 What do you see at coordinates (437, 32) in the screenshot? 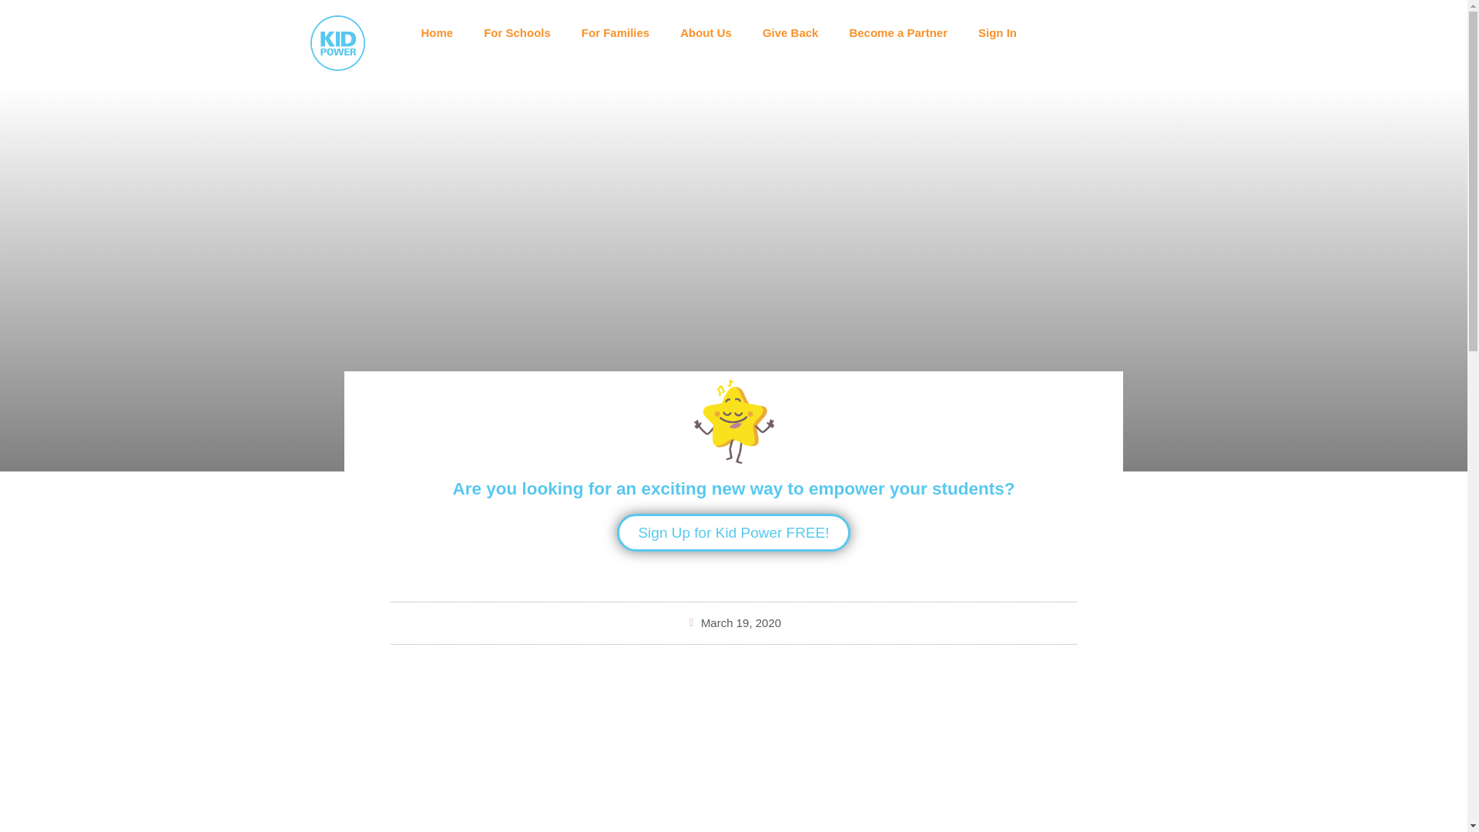
I see `Home` at bounding box center [437, 32].